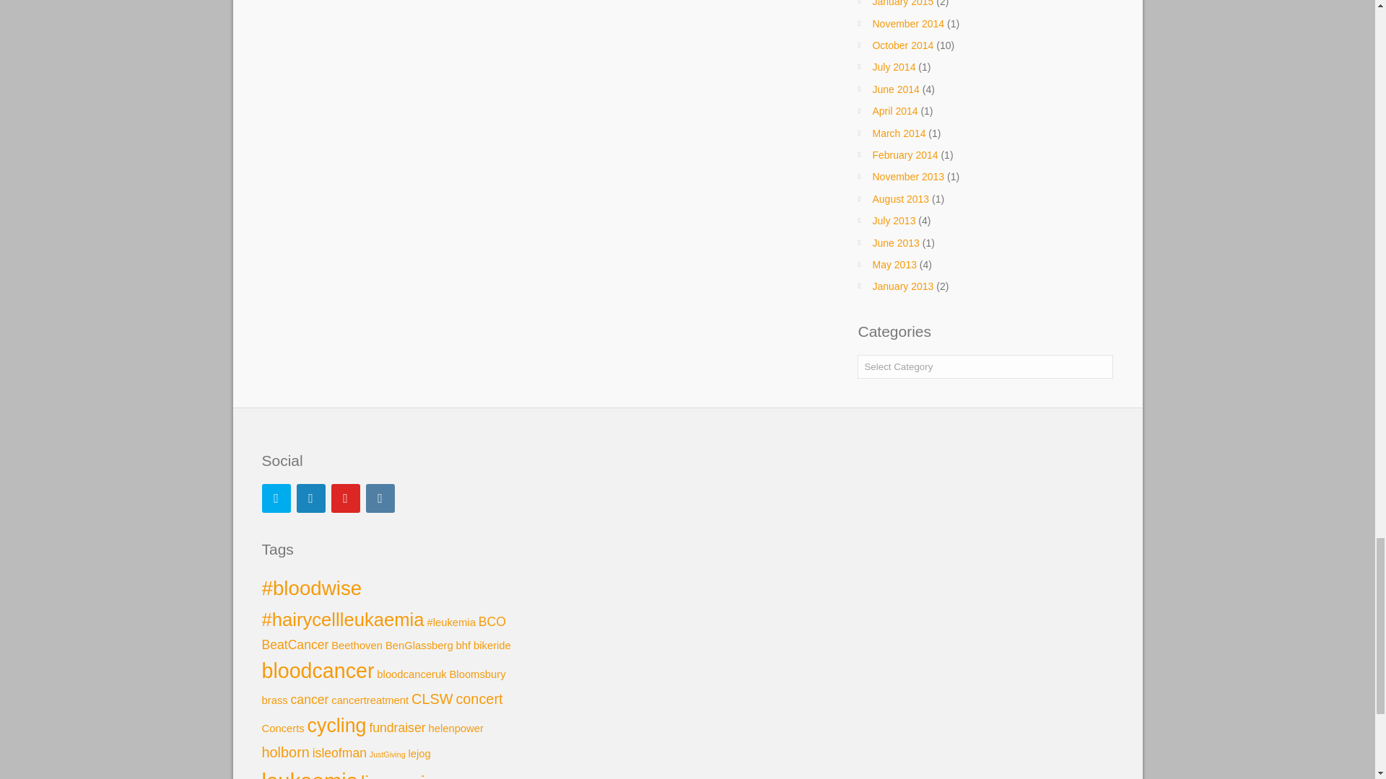 This screenshot has height=779, width=1386. Describe the element at coordinates (345, 498) in the screenshot. I see `YouTube` at that location.